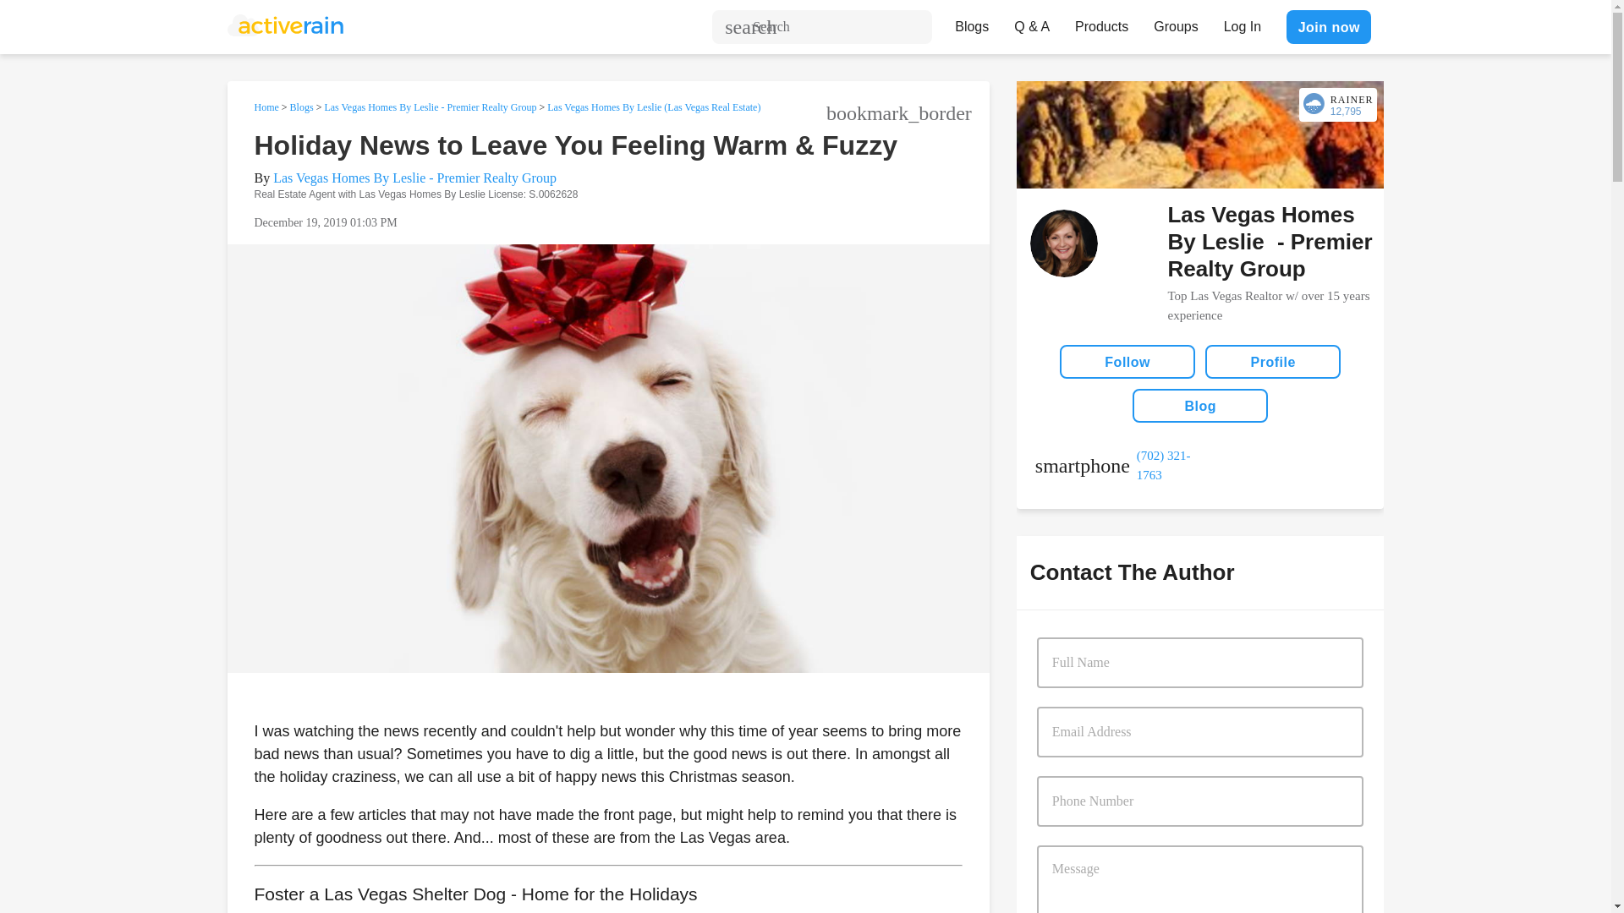 The image size is (1624, 913). I want to click on Home, so click(266, 107).